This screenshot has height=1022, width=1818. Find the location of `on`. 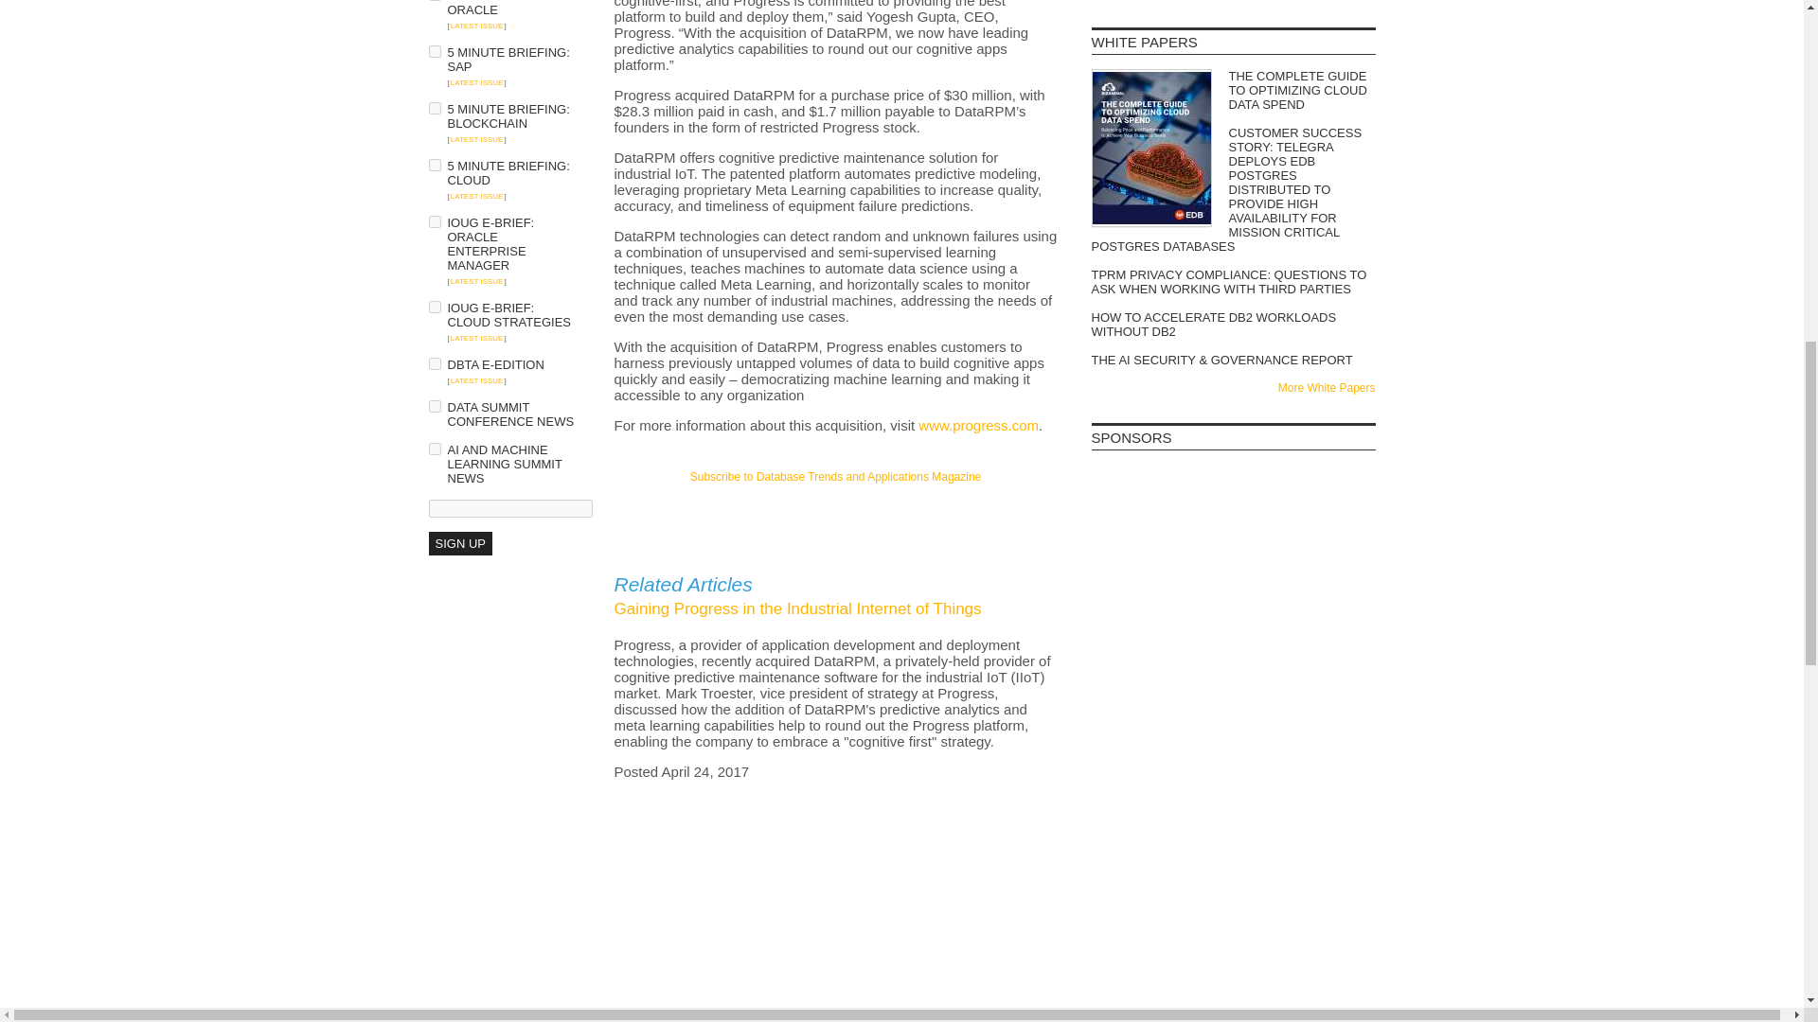

on is located at coordinates (434, 51).